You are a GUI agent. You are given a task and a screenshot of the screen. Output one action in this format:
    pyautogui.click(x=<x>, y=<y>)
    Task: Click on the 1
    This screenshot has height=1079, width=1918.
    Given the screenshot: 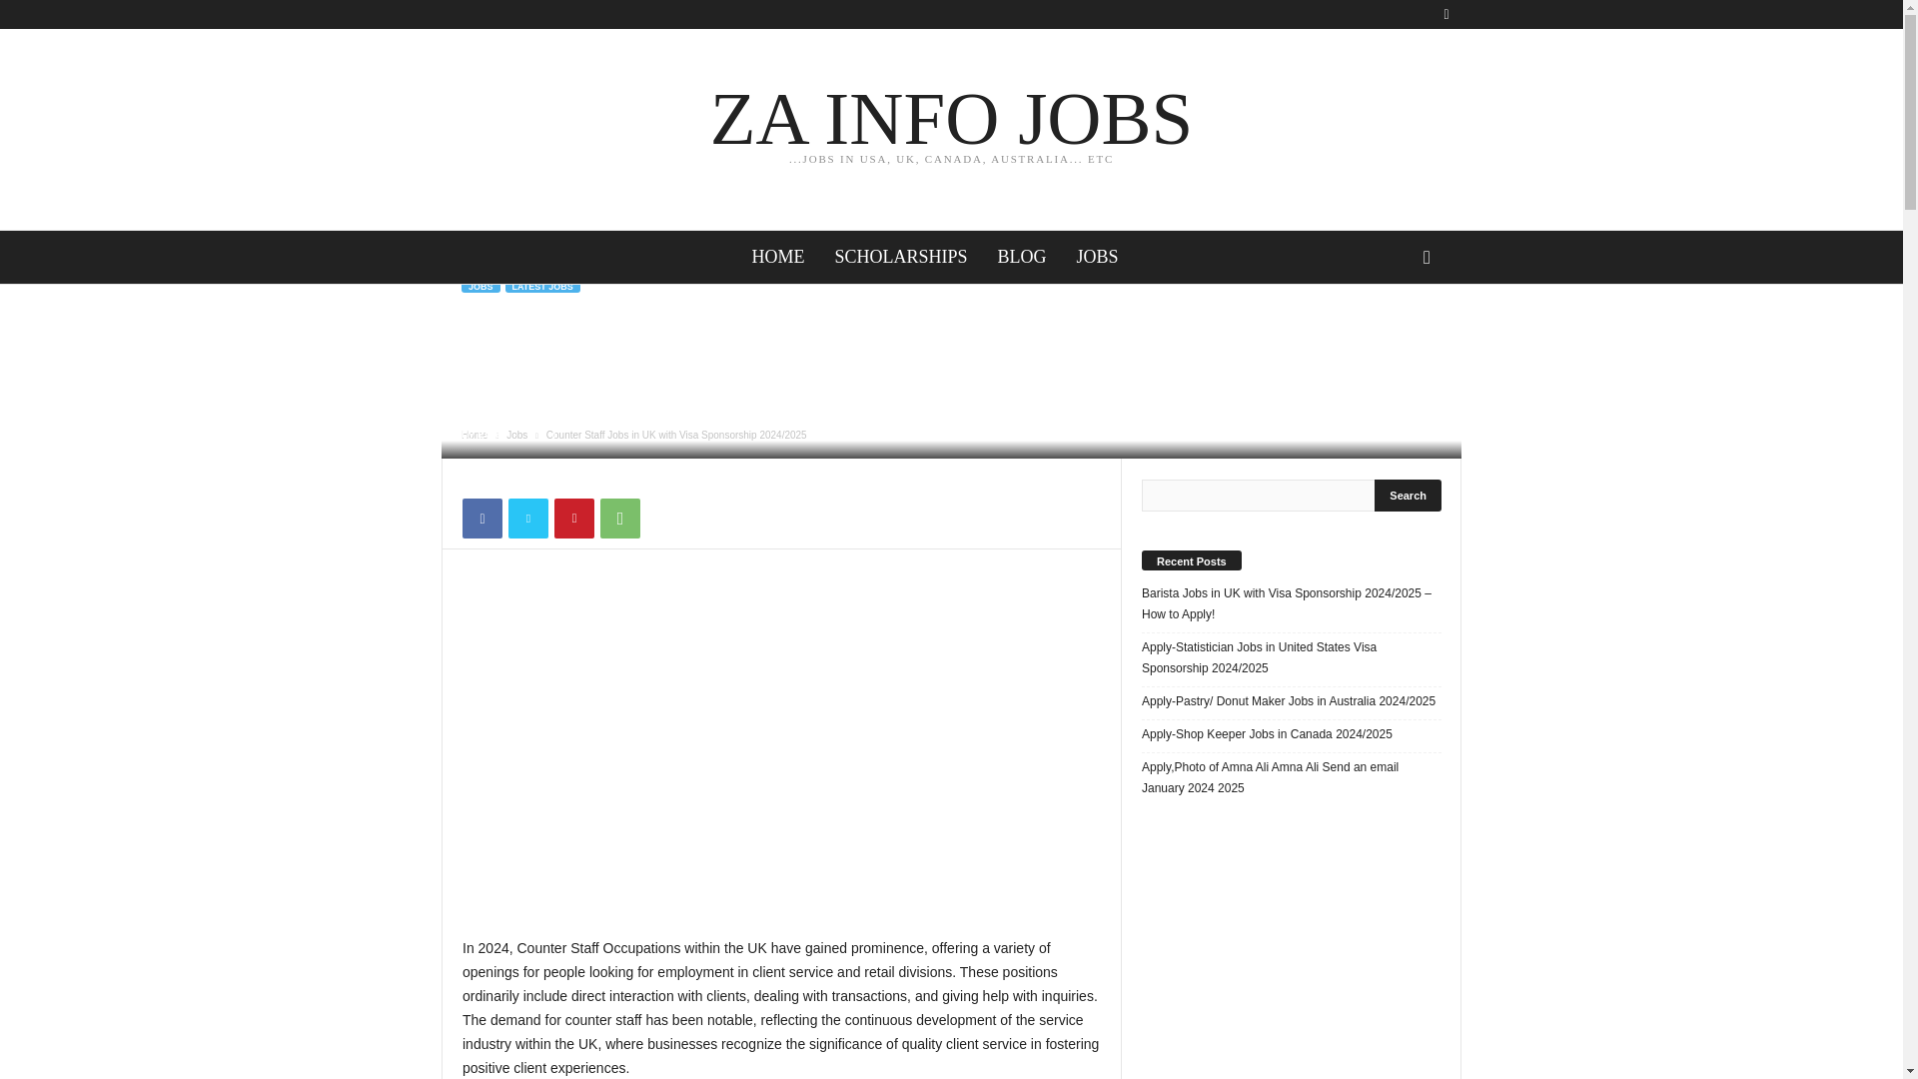 What is the action you would take?
    pyautogui.click(x=545, y=433)
    